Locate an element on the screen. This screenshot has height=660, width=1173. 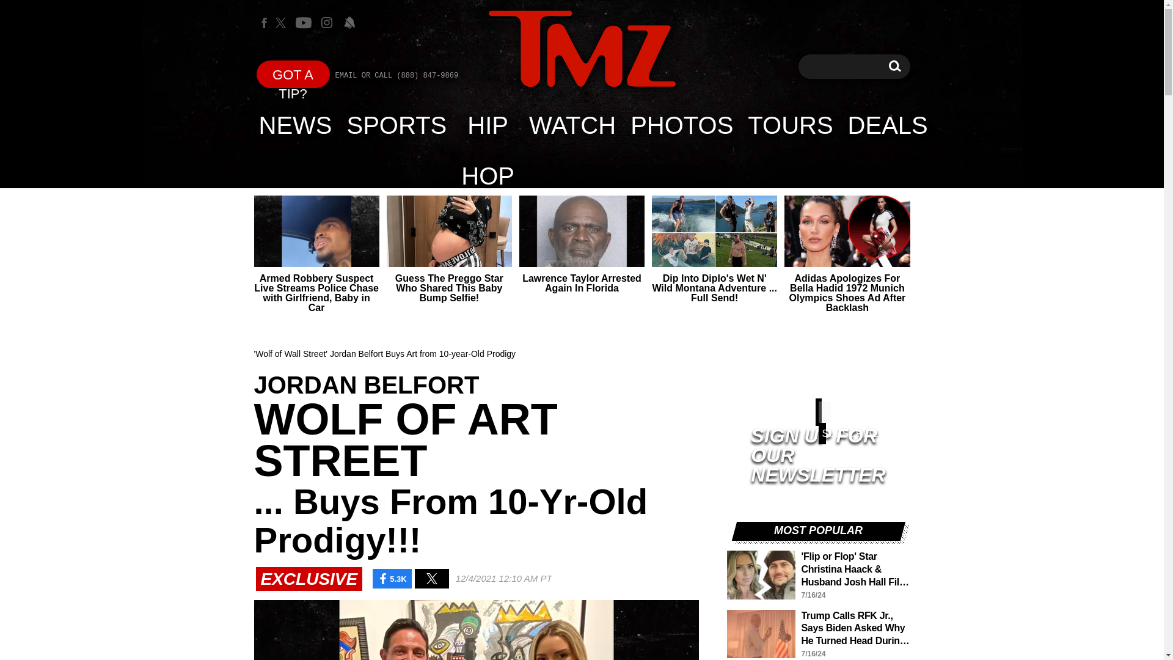
GOT A TIP? is located at coordinates (293, 74).